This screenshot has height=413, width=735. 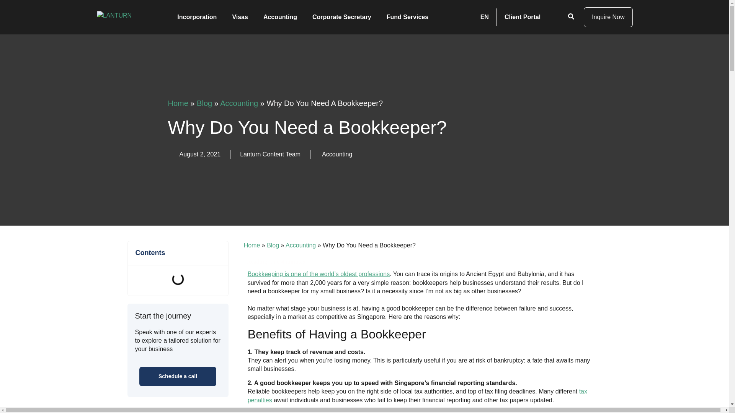 I want to click on Corporate Secretary, so click(x=342, y=17).